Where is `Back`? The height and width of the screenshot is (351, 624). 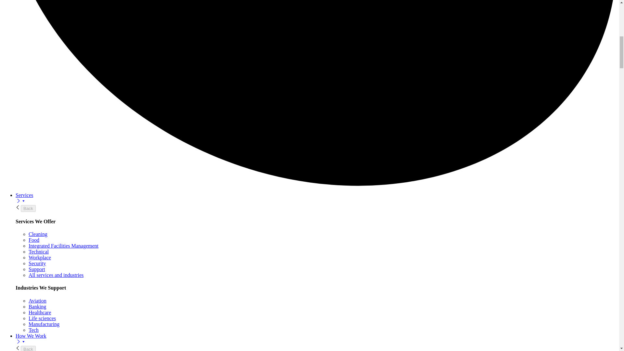 Back is located at coordinates (28, 348).